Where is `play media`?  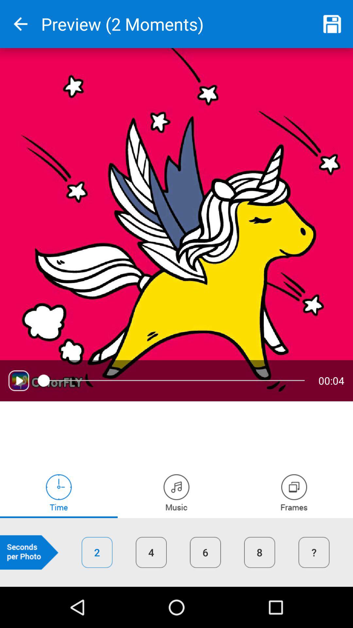
play media is located at coordinates (19, 381).